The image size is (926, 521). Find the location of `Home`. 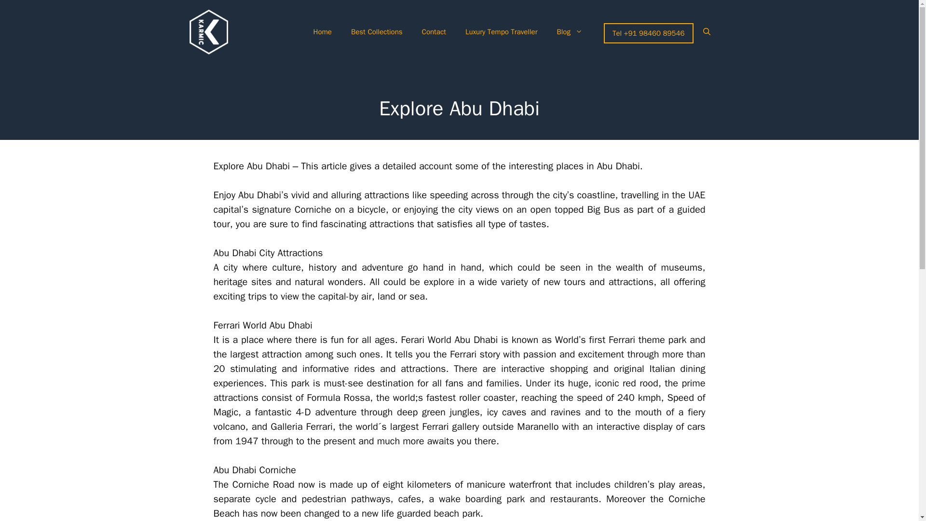

Home is located at coordinates (322, 32).